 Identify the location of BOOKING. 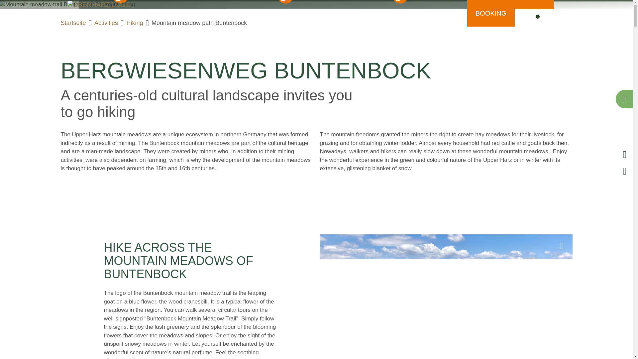
(491, 13).